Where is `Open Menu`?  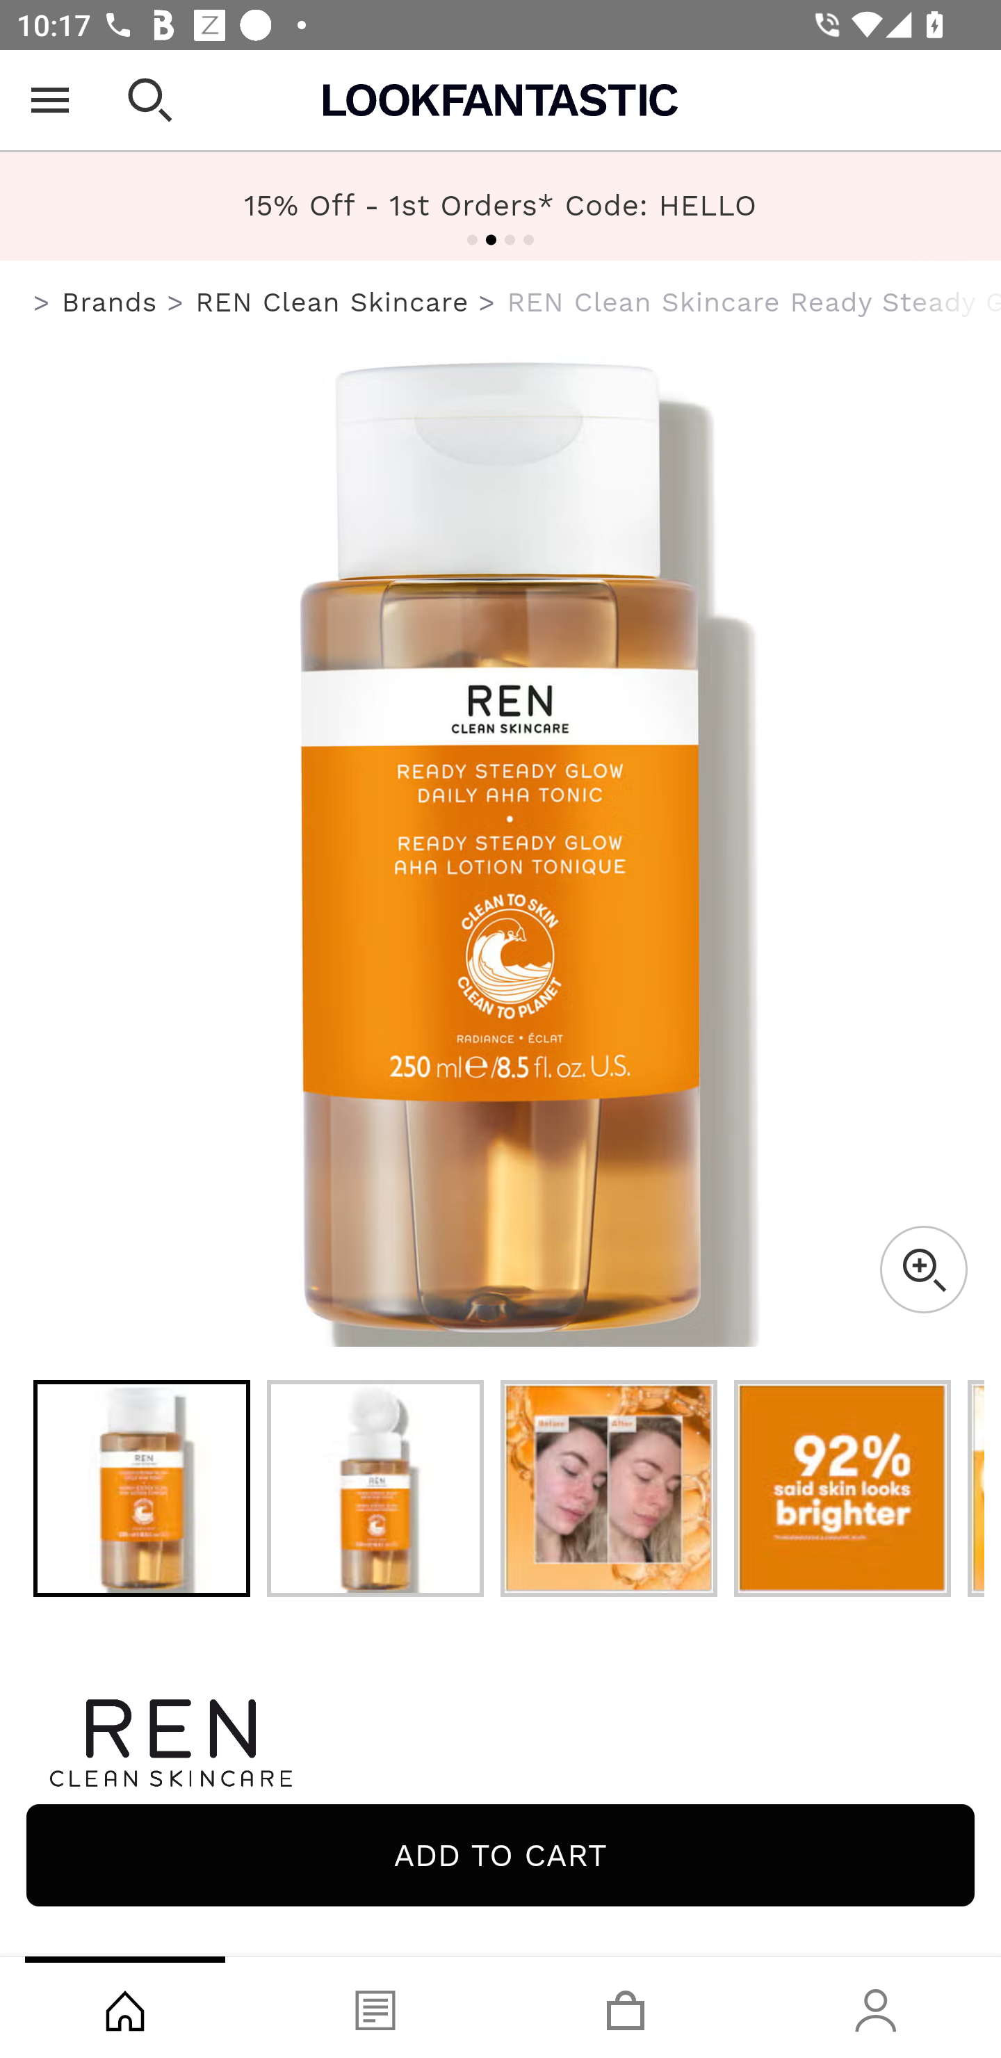
Open Menu is located at coordinates (50, 100).